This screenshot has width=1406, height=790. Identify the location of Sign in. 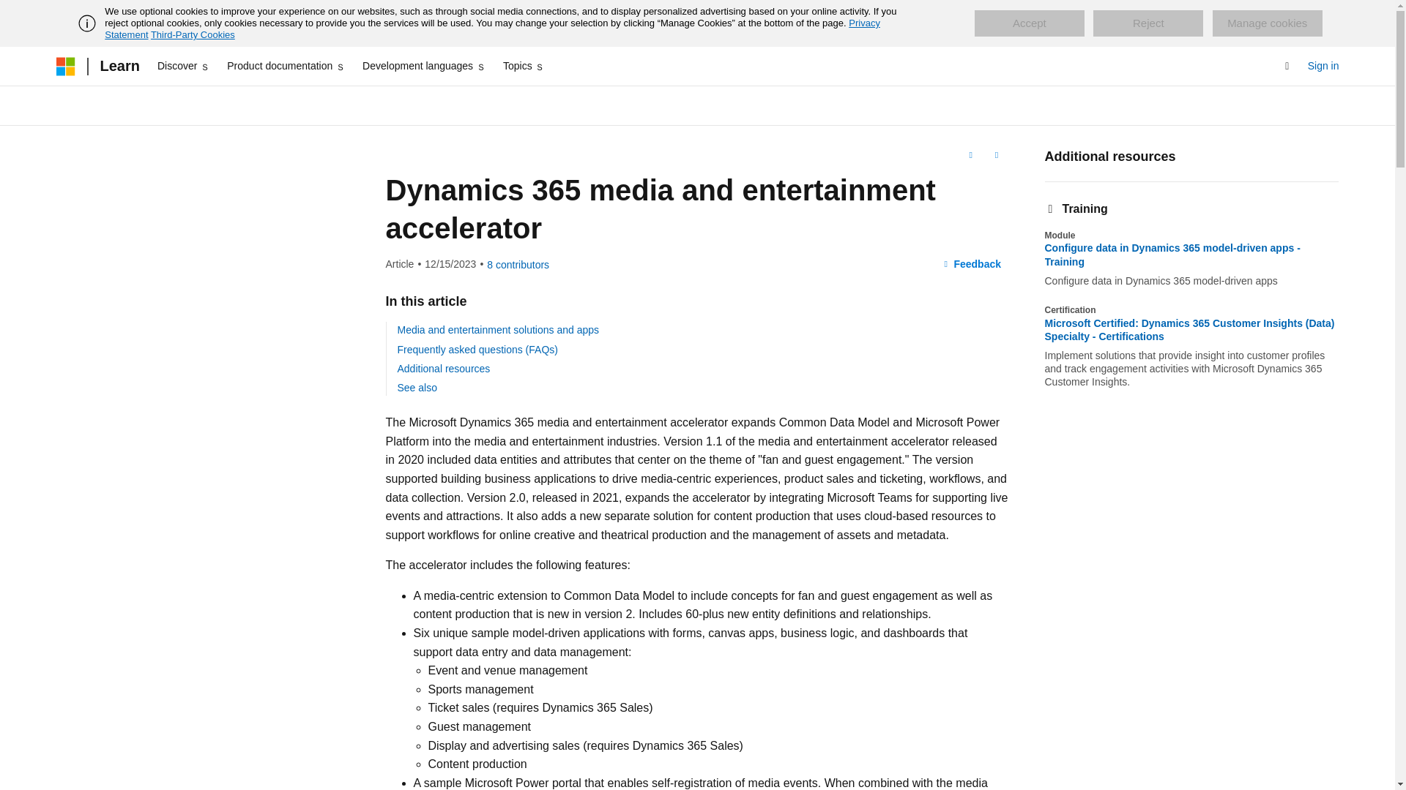
(1323, 66).